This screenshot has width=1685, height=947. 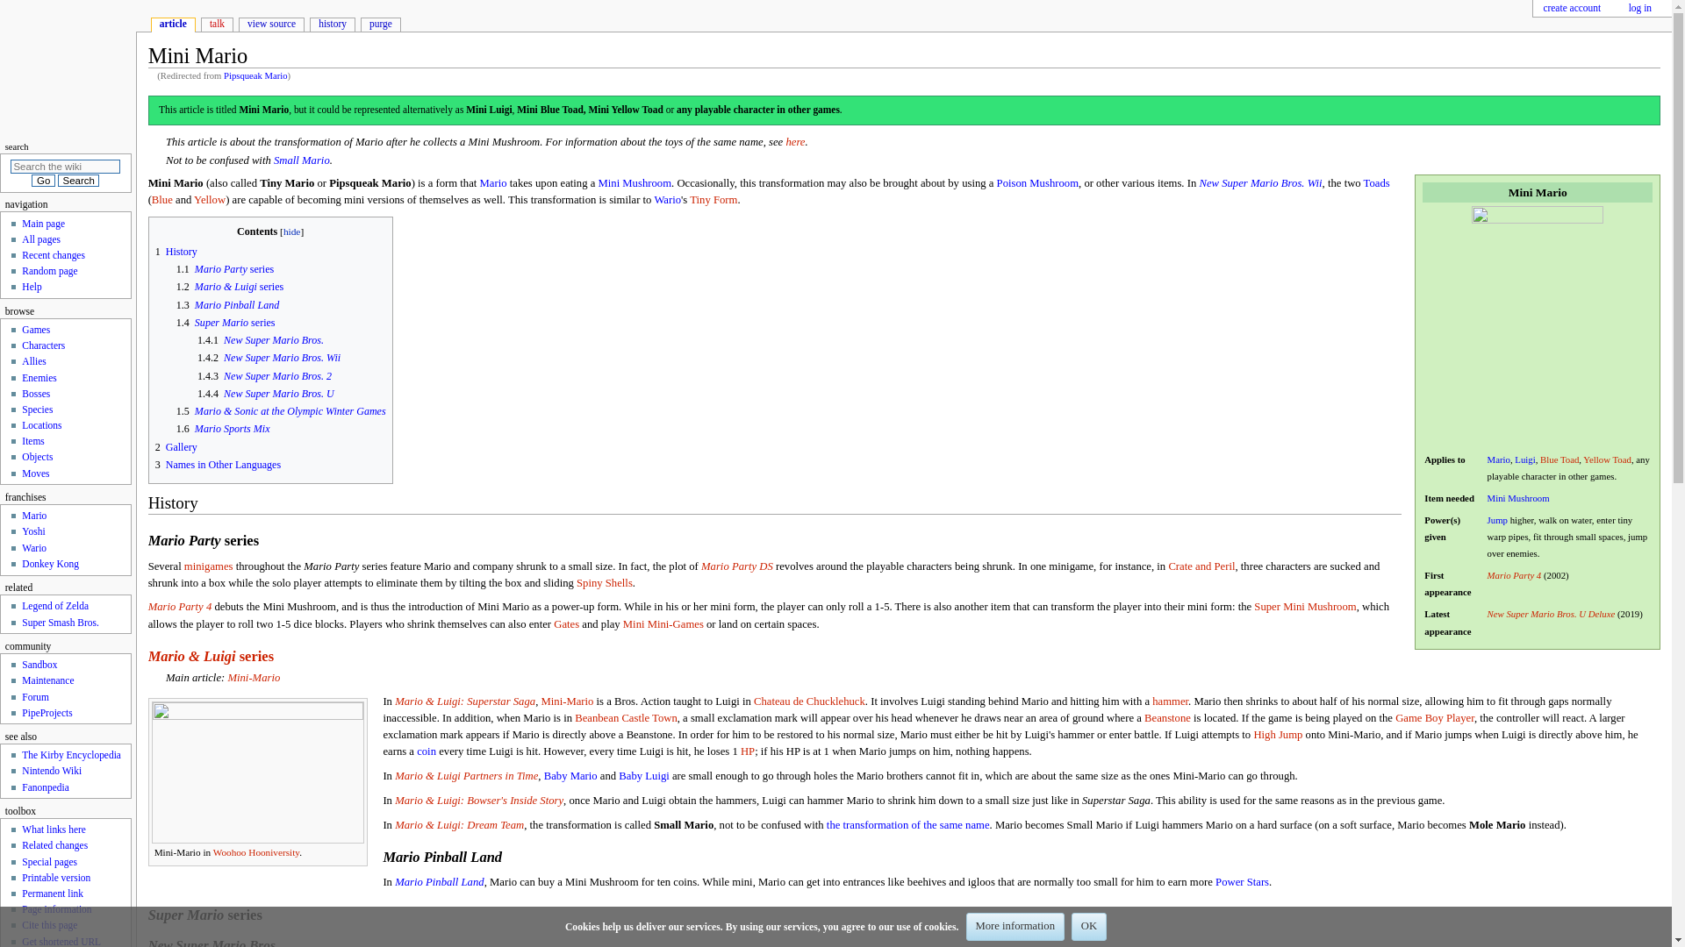 What do you see at coordinates (1037, 182) in the screenshot?
I see `Poison Mushroom` at bounding box center [1037, 182].